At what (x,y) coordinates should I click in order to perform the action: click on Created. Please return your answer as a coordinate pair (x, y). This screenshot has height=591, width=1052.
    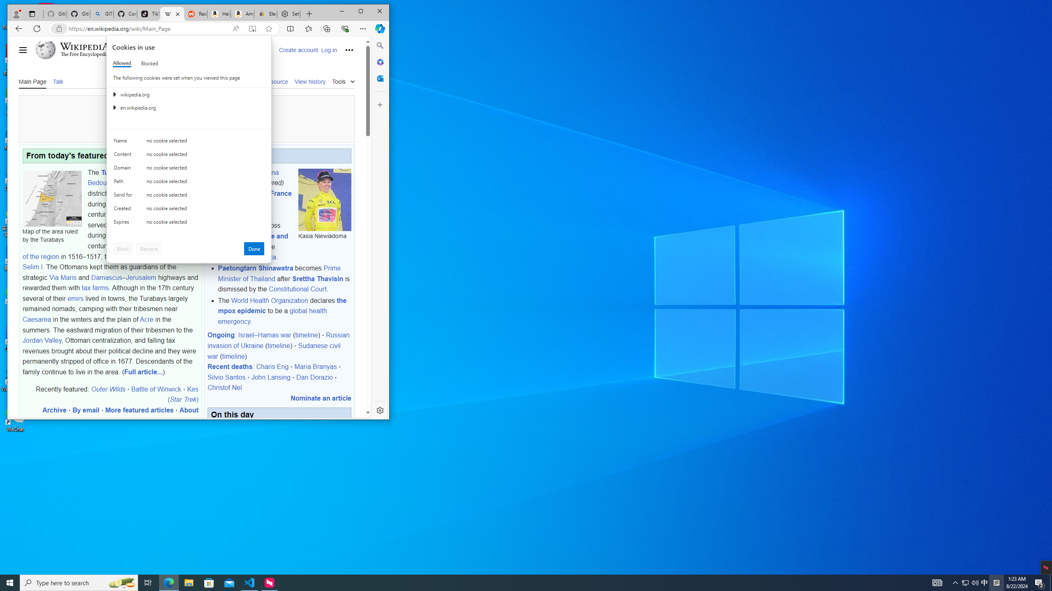
    Looking at the image, I should click on (125, 210).